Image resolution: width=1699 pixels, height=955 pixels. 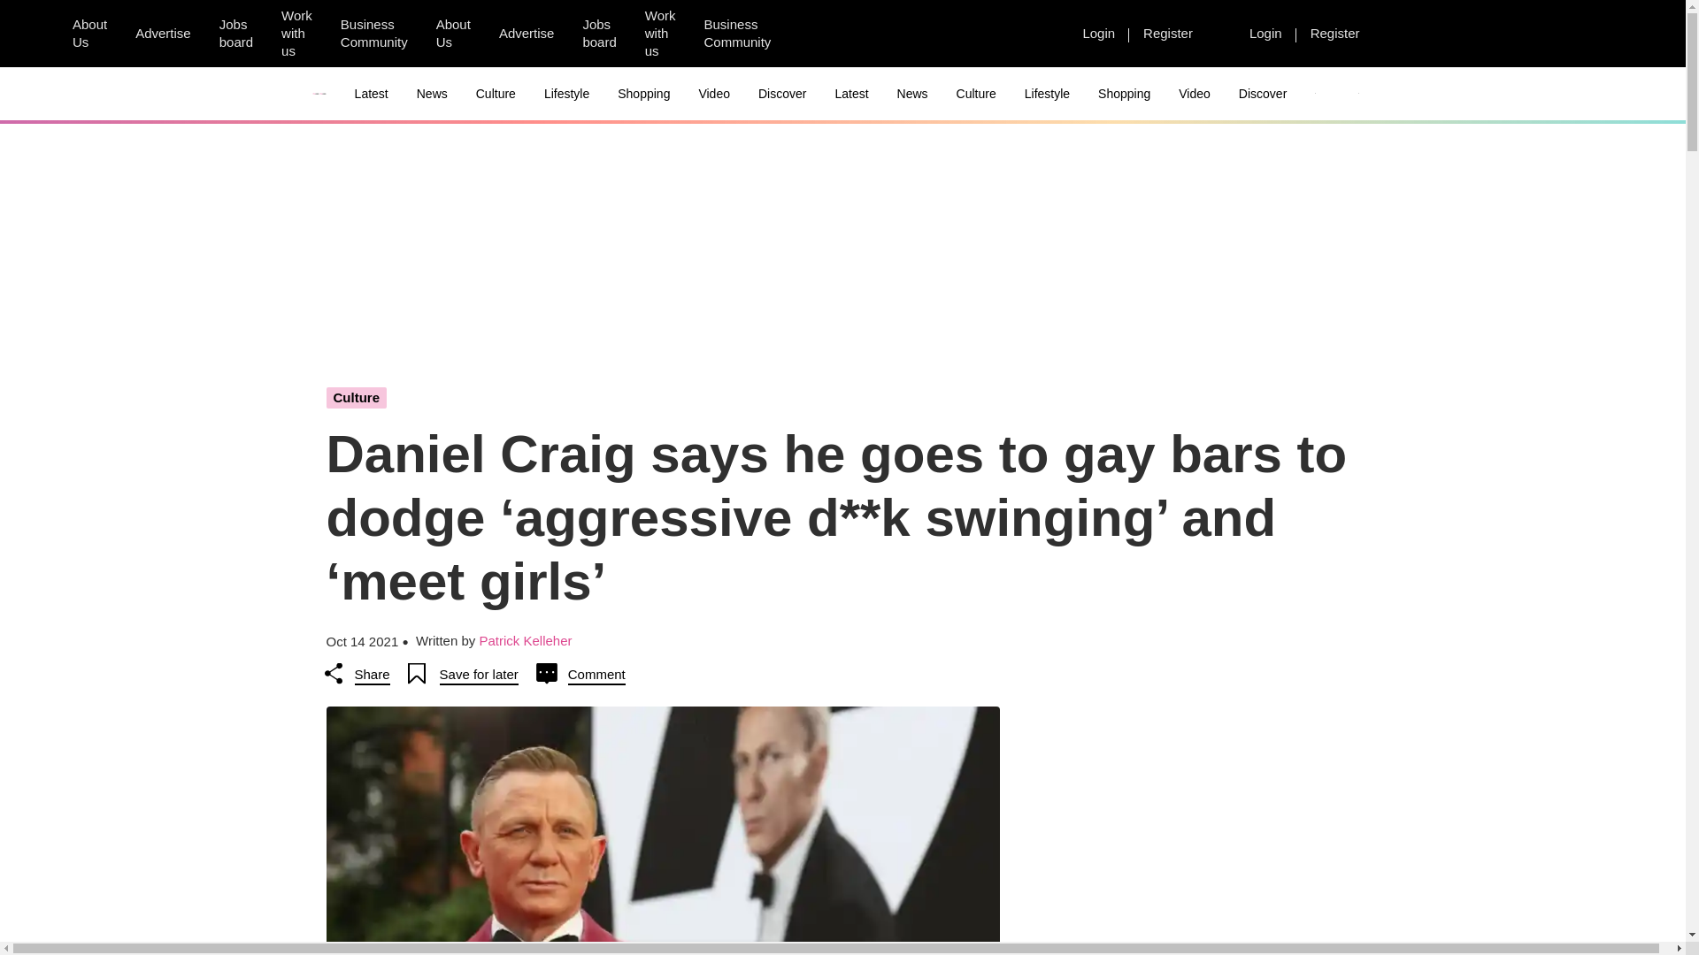 What do you see at coordinates (235, 34) in the screenshot?
I see `Jobs board` at bounding box center [235, 34].